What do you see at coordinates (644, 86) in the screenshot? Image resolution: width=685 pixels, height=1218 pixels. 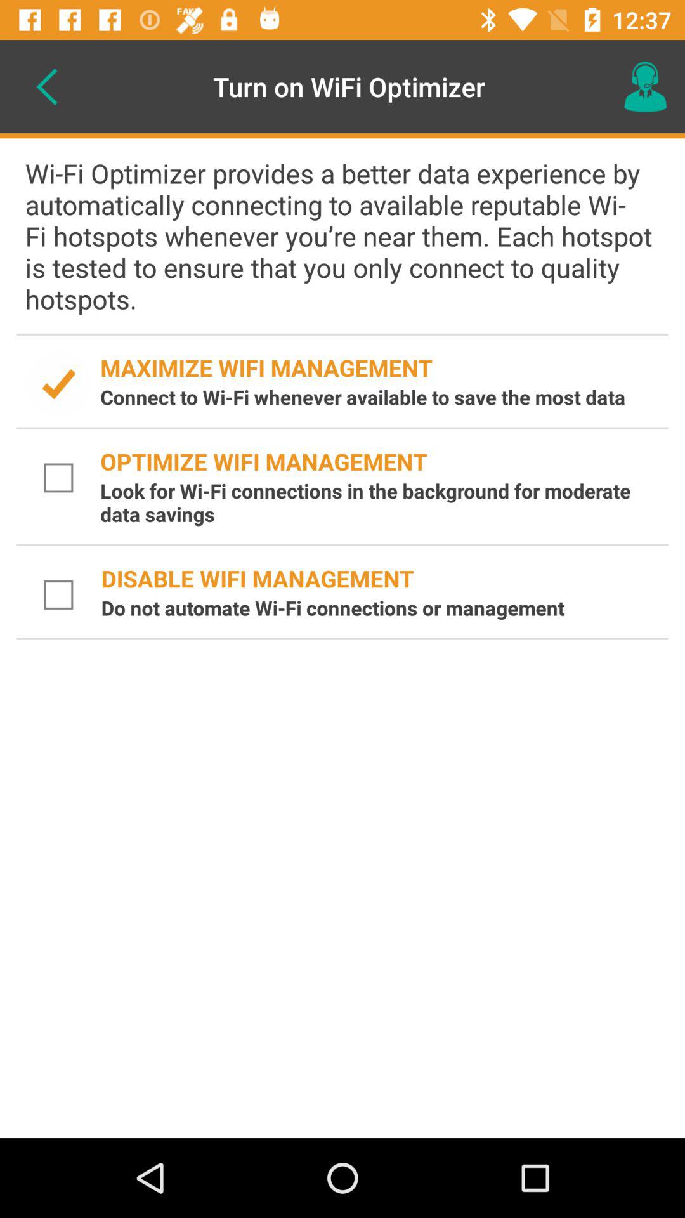 I see `select icon to the right of the turn on wifi` at bounding box center [644, 86].